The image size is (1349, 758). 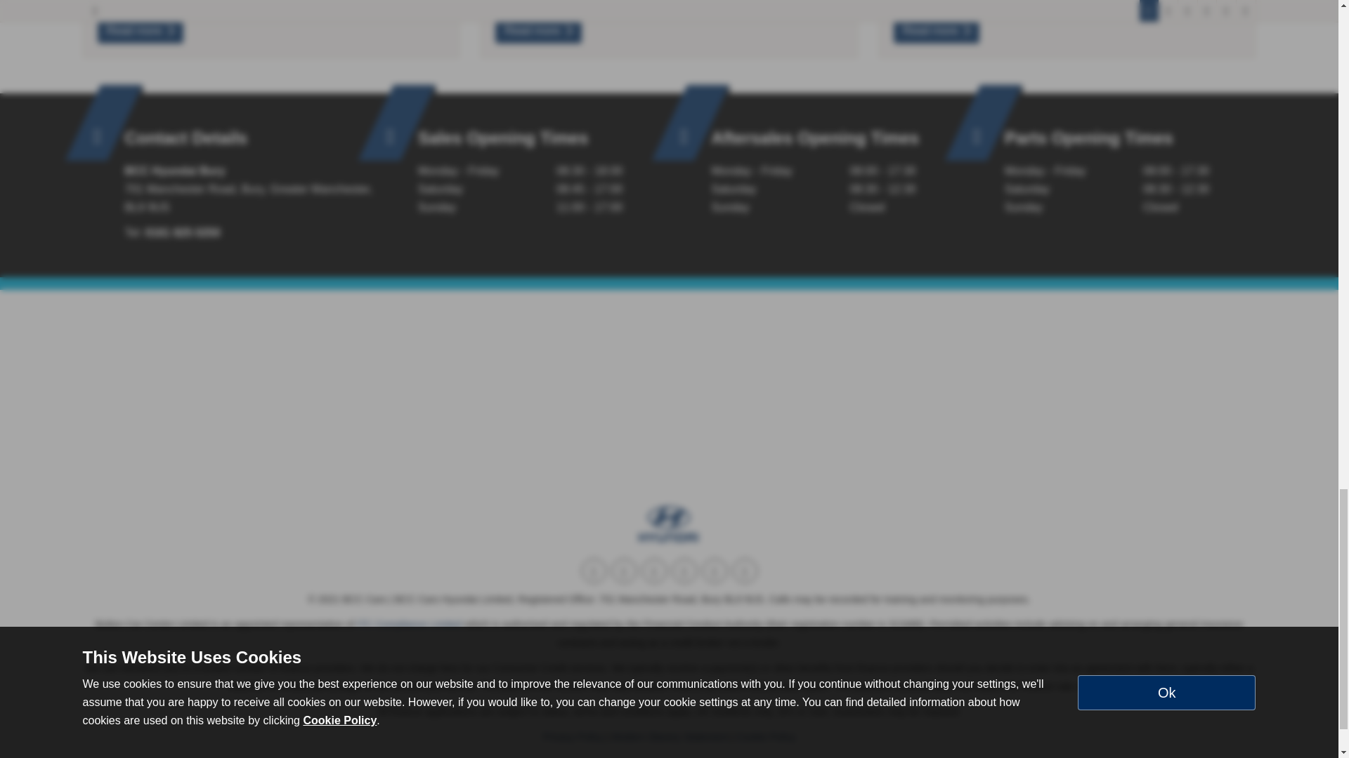 What do you see at coordinates (936, 31) in the screenshot?
I see `Explore the Hyundai N-Line Range` at bounding box center [936, 31].